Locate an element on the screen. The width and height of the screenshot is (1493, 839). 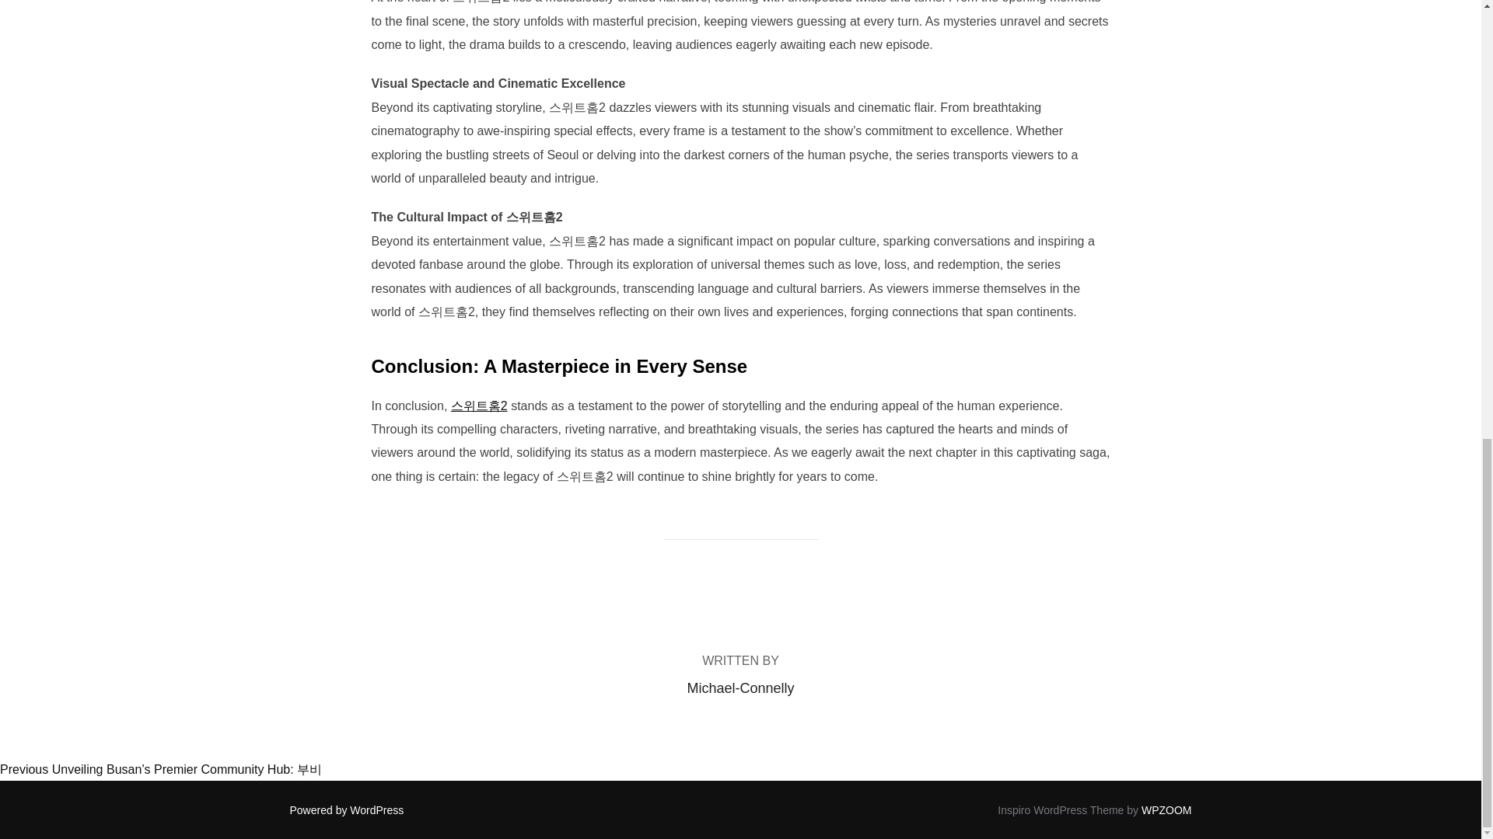
Posts by Michael-Connelly is located at coordinates (740, 688).